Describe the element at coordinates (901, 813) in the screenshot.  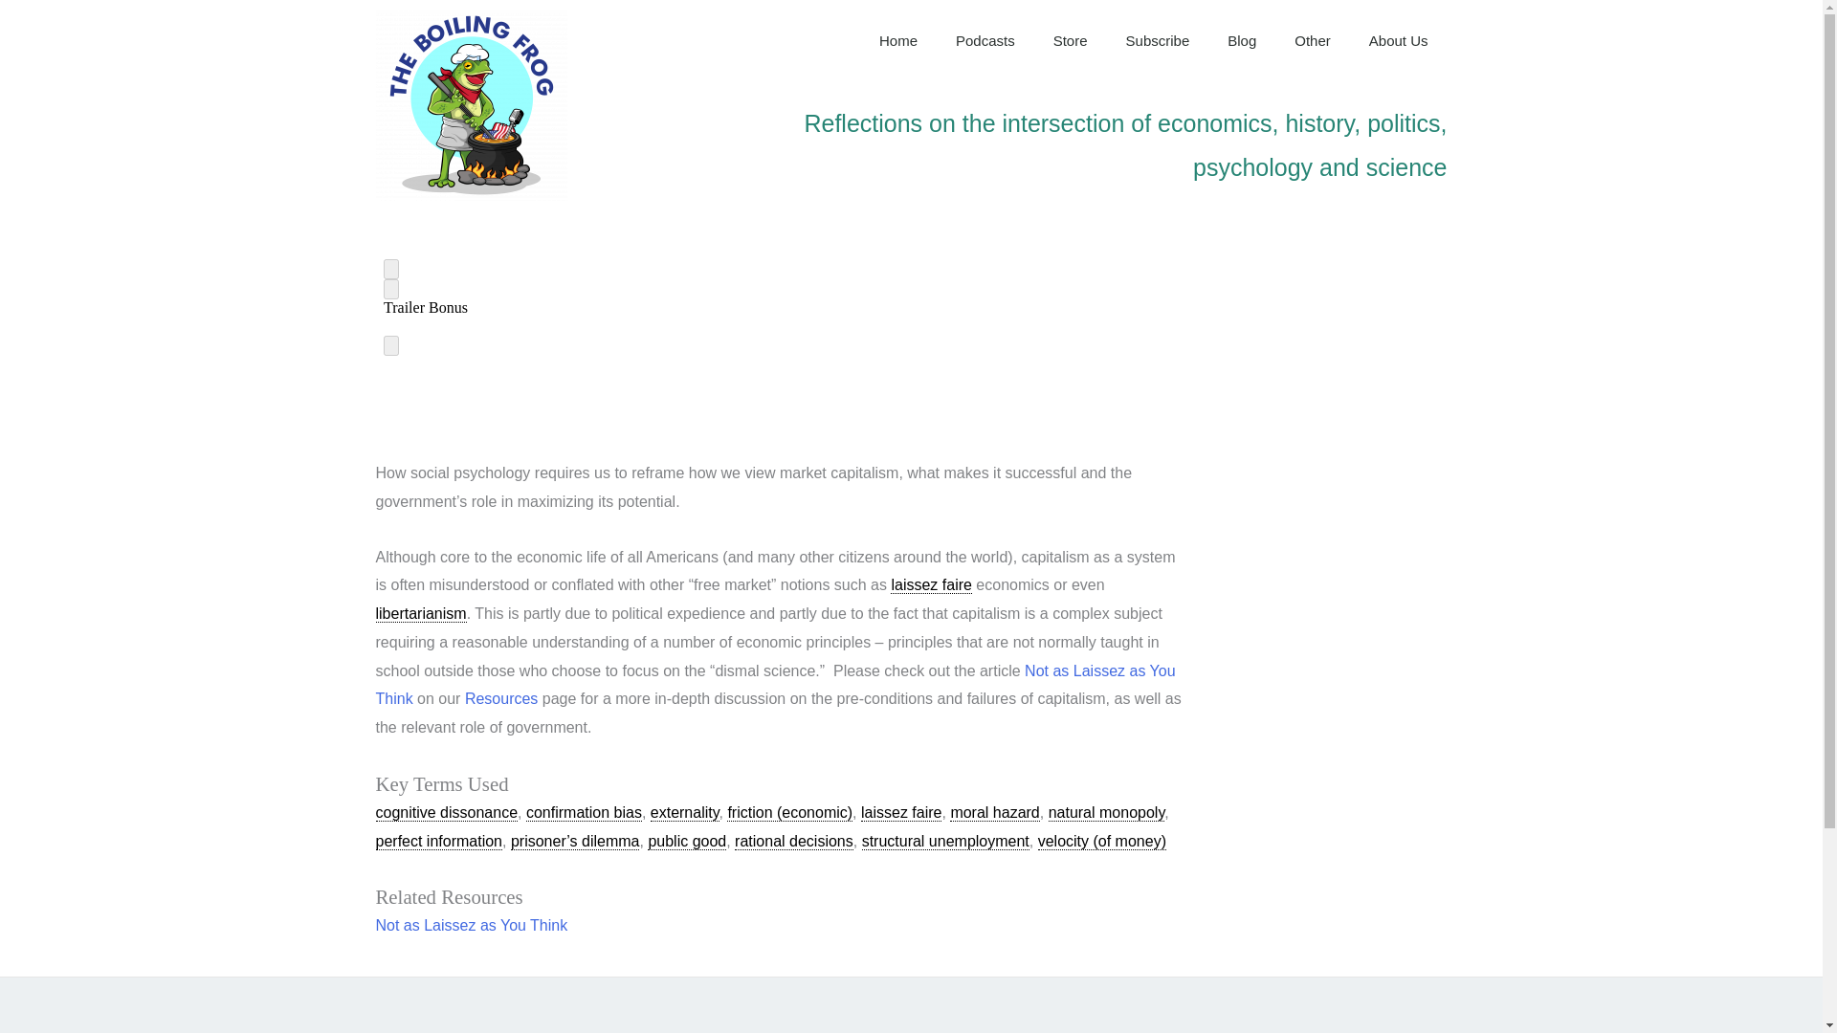
I see `laissez faire` at that location.